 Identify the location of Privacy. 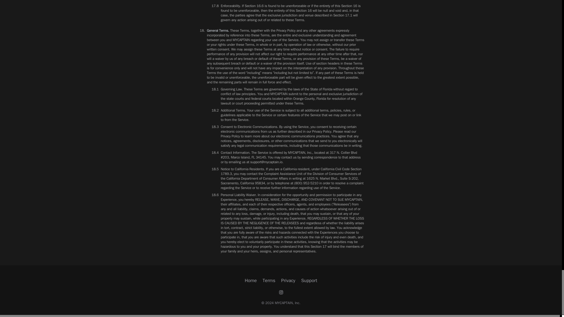
(288, 280).